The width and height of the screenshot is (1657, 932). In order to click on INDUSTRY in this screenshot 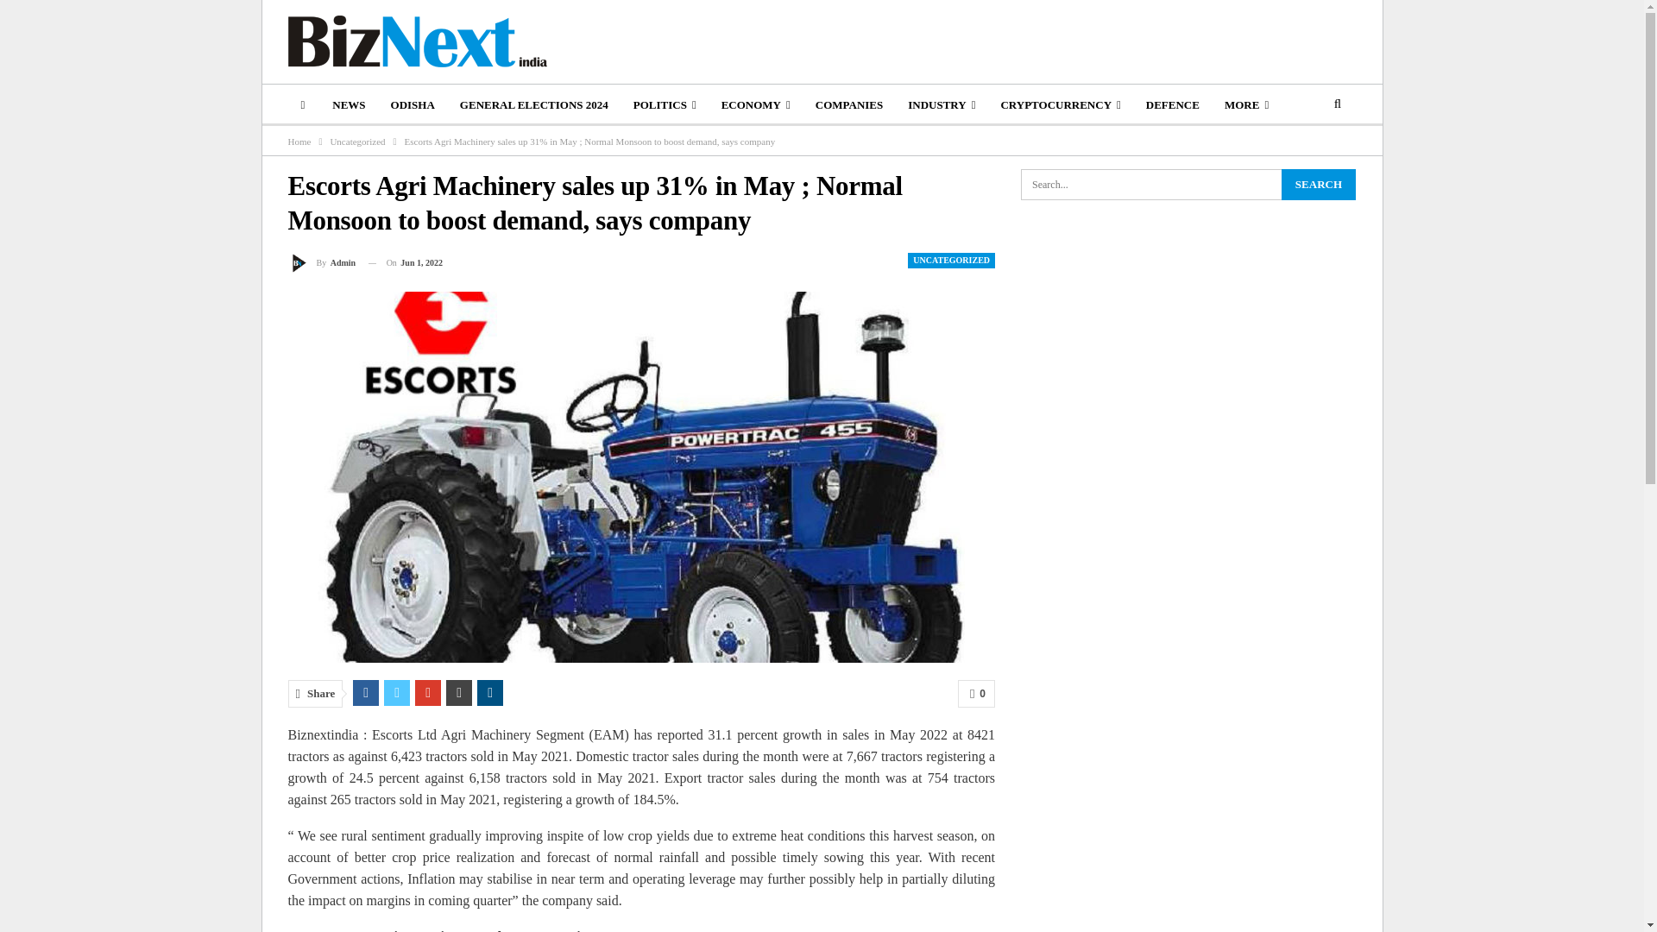, I will do `click(942, 105)`.